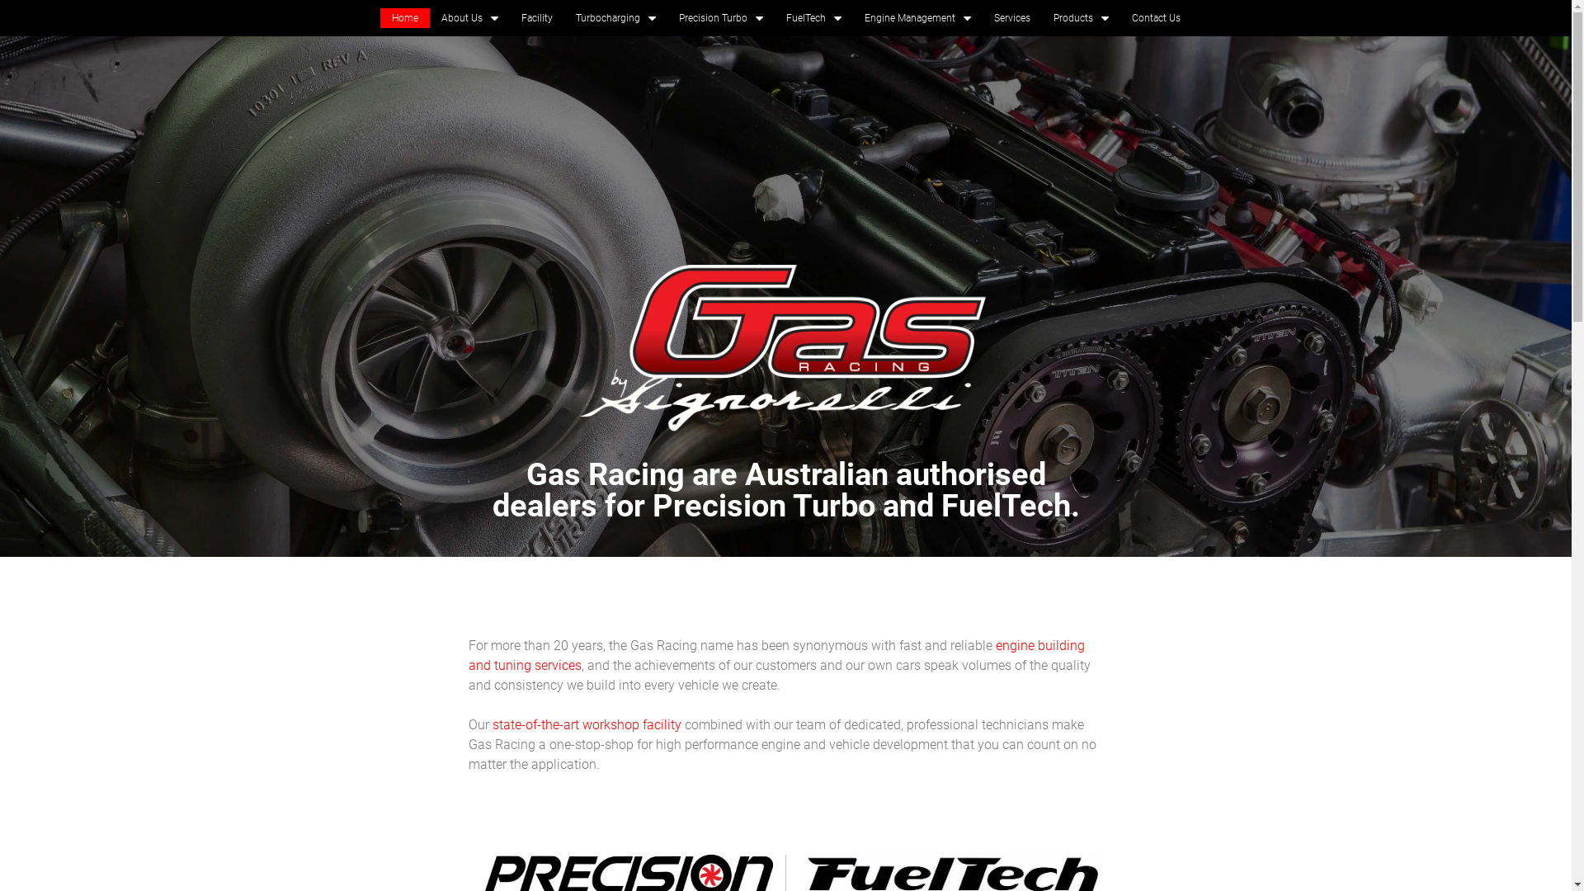  What do you see at coordinates (720, 18) in the screenshot?
I see `Precision Turbo` at bounding box center [720, 18].